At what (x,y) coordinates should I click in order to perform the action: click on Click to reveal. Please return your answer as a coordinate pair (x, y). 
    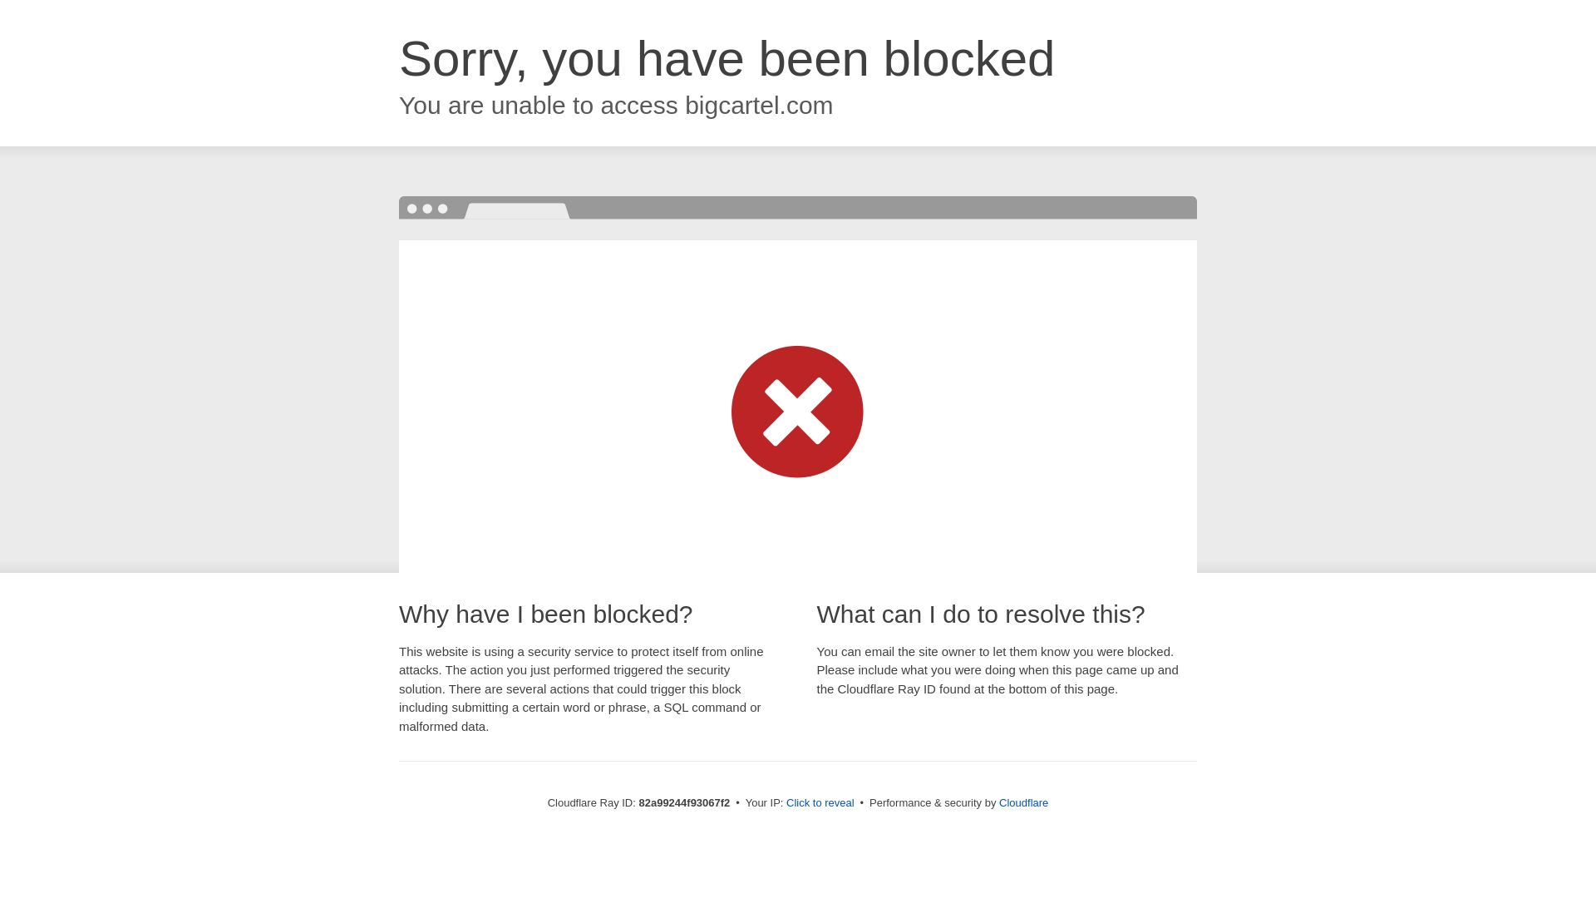
    Looking at the image, I should click on (820, 803).